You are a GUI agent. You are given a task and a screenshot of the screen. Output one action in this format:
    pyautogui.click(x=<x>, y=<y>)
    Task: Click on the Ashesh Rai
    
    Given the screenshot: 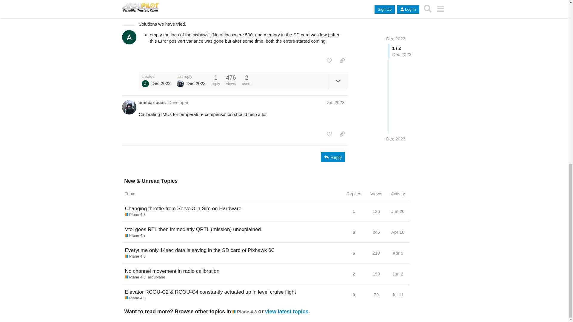 What is the action you would take?
    pyautogui.click(x=145, y=83)
    